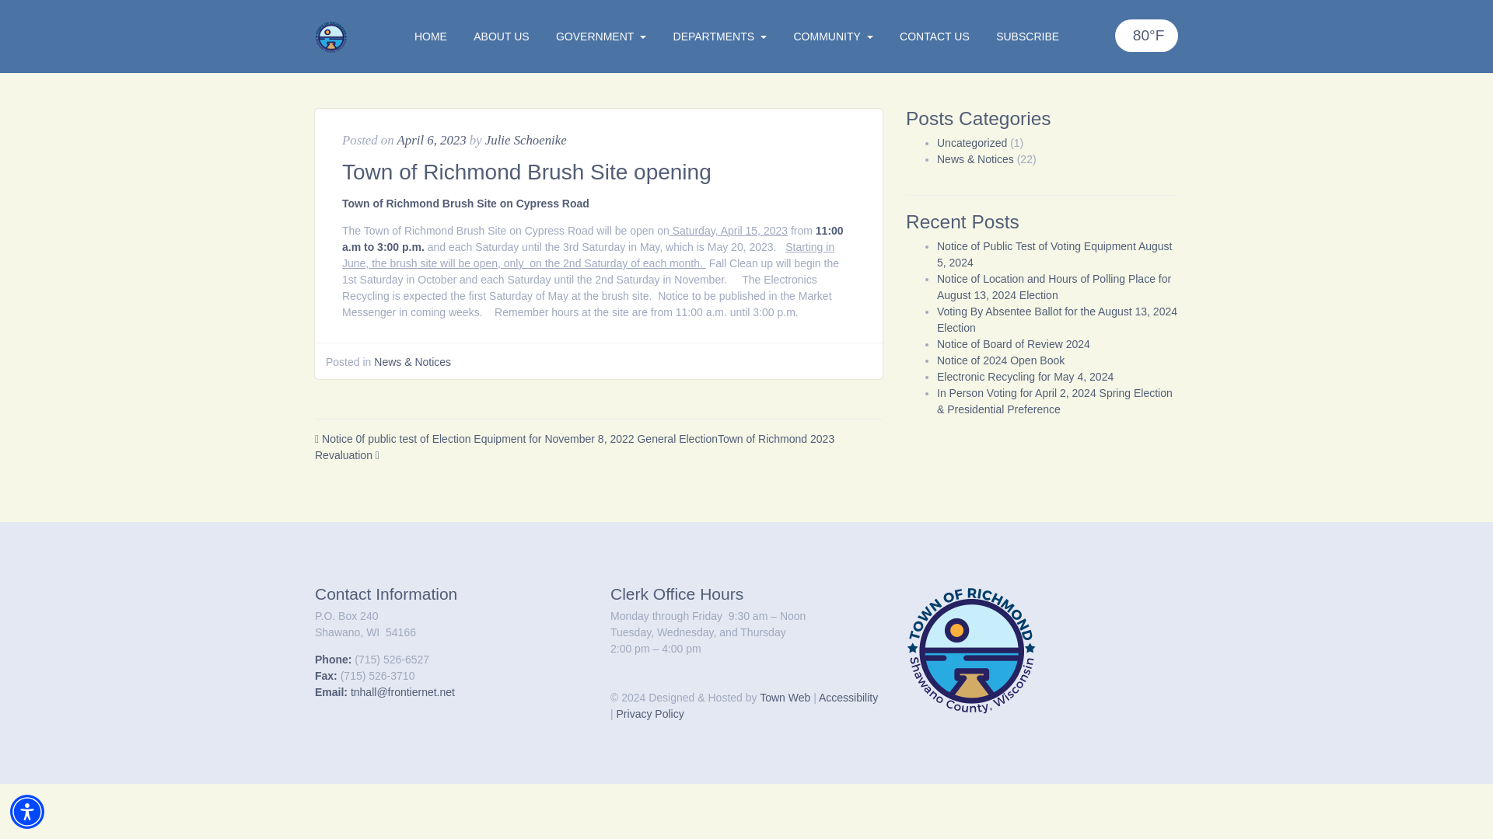 This screenshot has height=839, width=1493. Describe the element at coordinates (720, 36) in the screenshot. I see `Departments` at that location.